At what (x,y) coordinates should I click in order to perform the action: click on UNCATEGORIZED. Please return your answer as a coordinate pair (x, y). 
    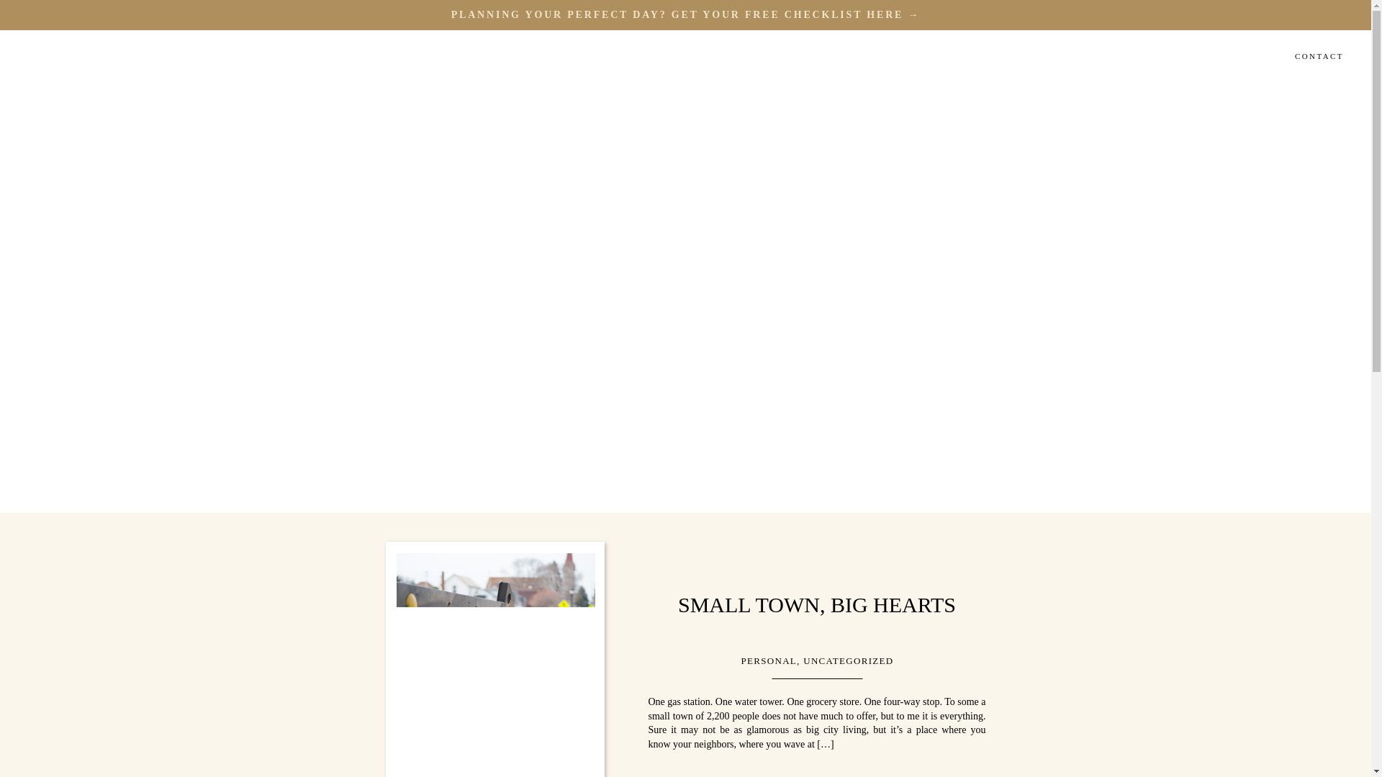
    Looking at the image, I should click on (848, 660).